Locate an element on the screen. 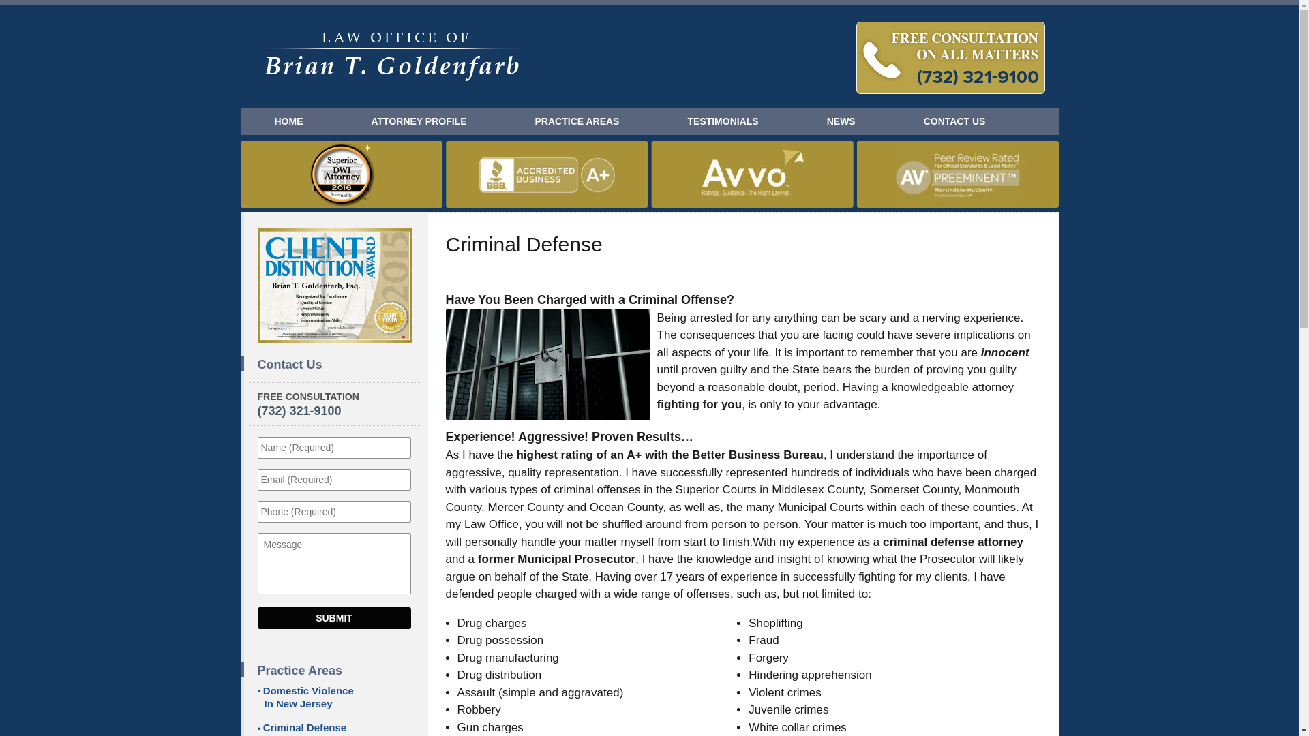  CONTACT US is located at coordinates (954, 121).